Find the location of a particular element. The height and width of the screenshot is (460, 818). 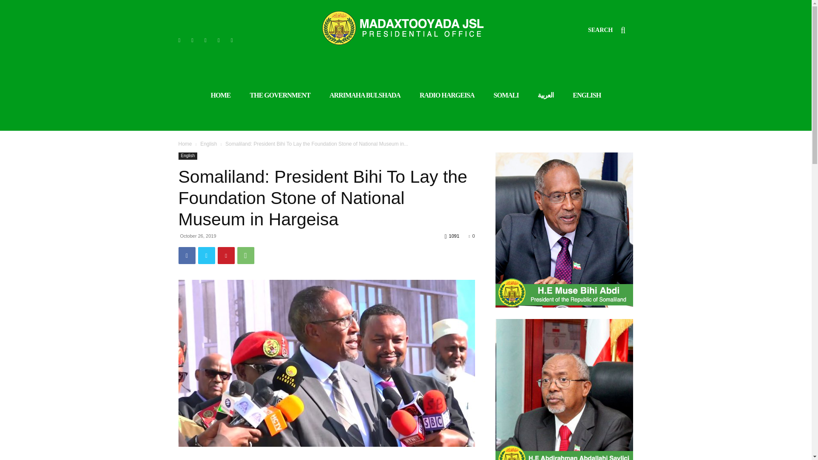

Home is located at coordinates (185, 144).